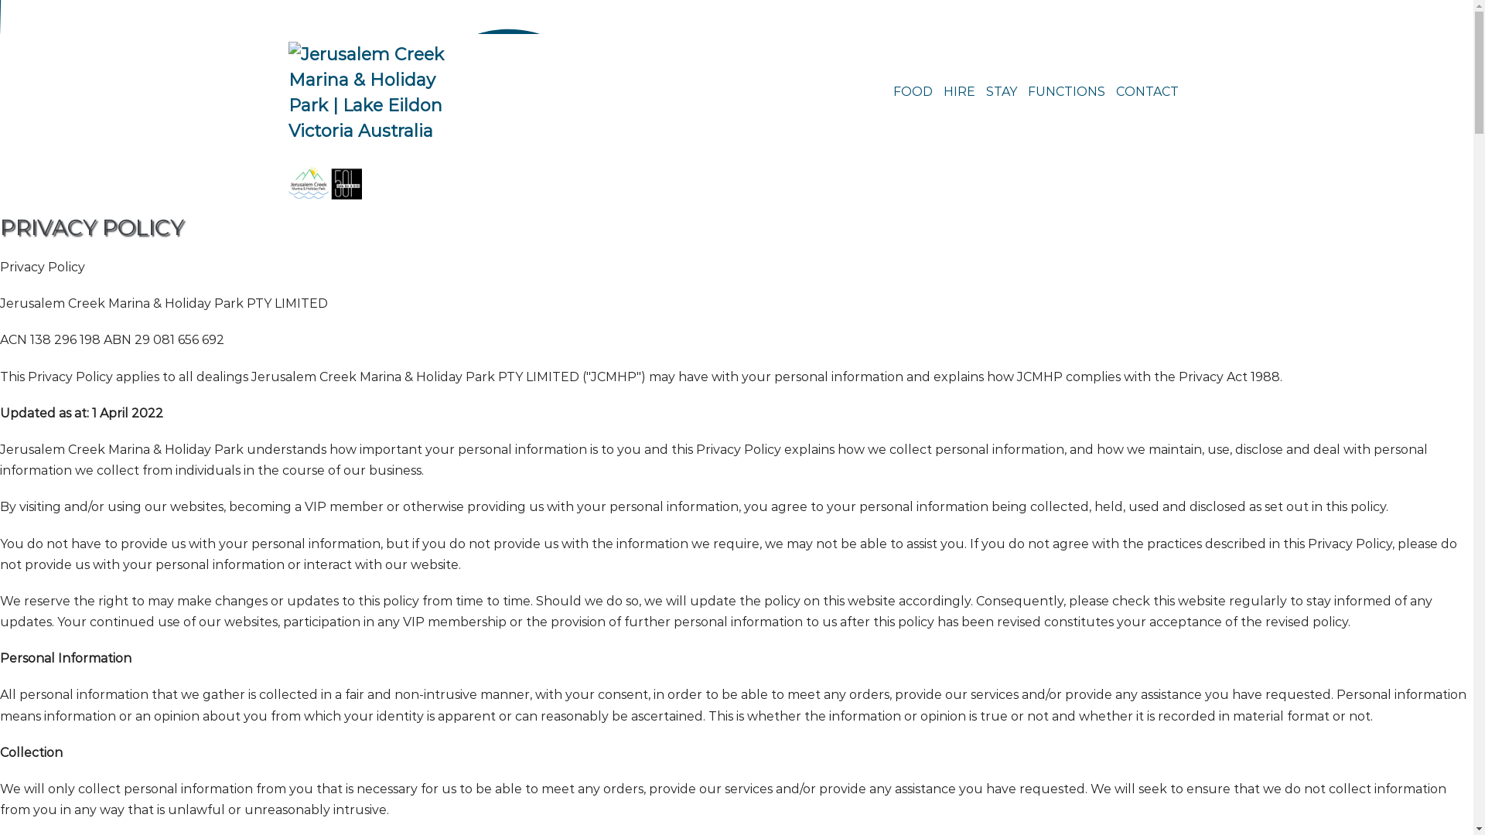  Describe the element at coordinates (696, 16) in the screenshot. I see `Email` at that location.